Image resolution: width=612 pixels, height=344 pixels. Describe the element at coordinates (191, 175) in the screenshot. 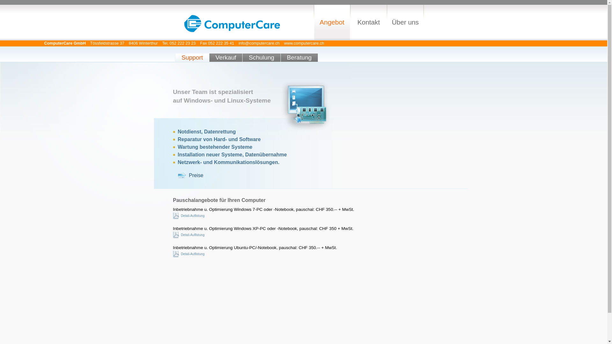

I see `Preise` at that location.